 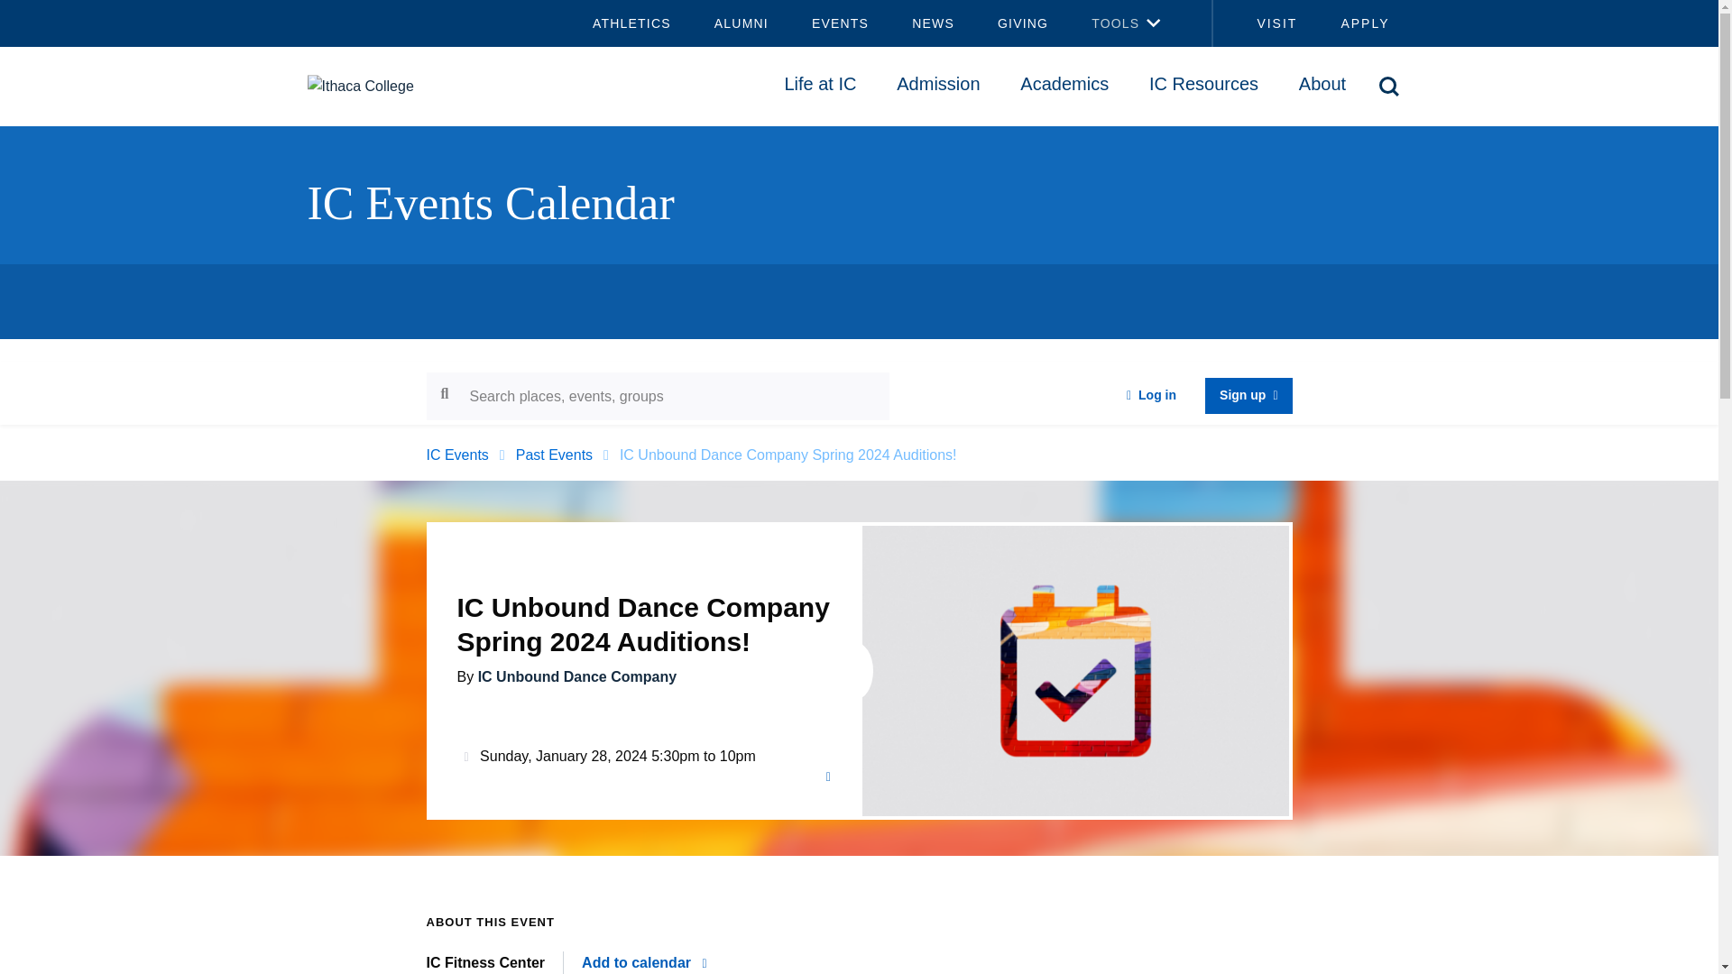 I want to click on IC Events, so click(x=456, y=455).